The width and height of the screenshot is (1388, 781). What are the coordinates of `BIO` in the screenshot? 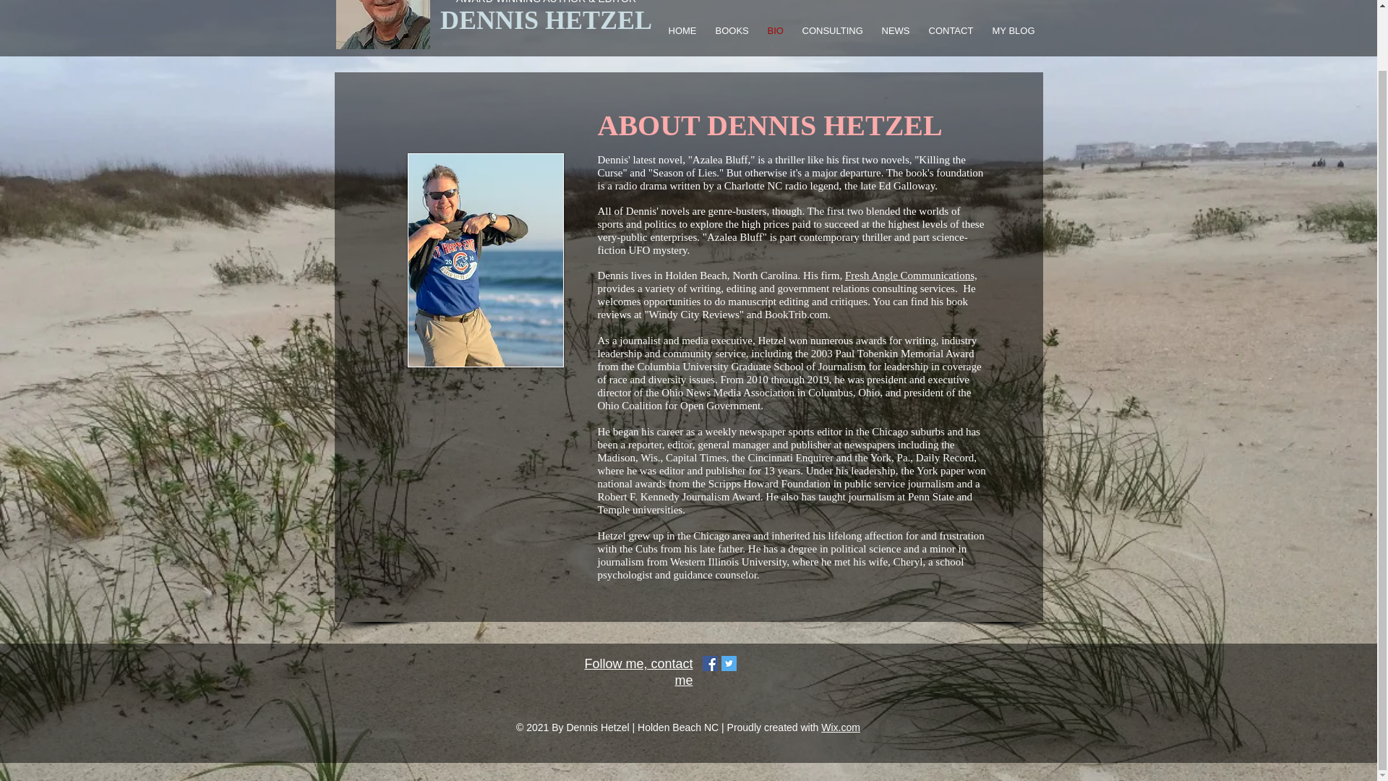 It's located at (776, 30).